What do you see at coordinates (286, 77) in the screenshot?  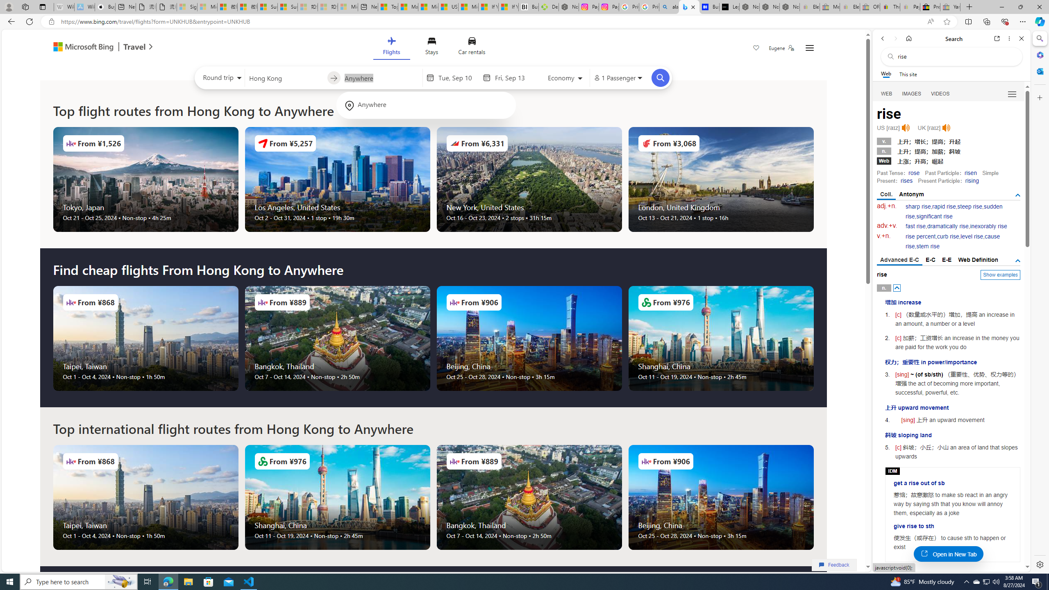 I see `Leaving from?` at bounding box center [286, 77].